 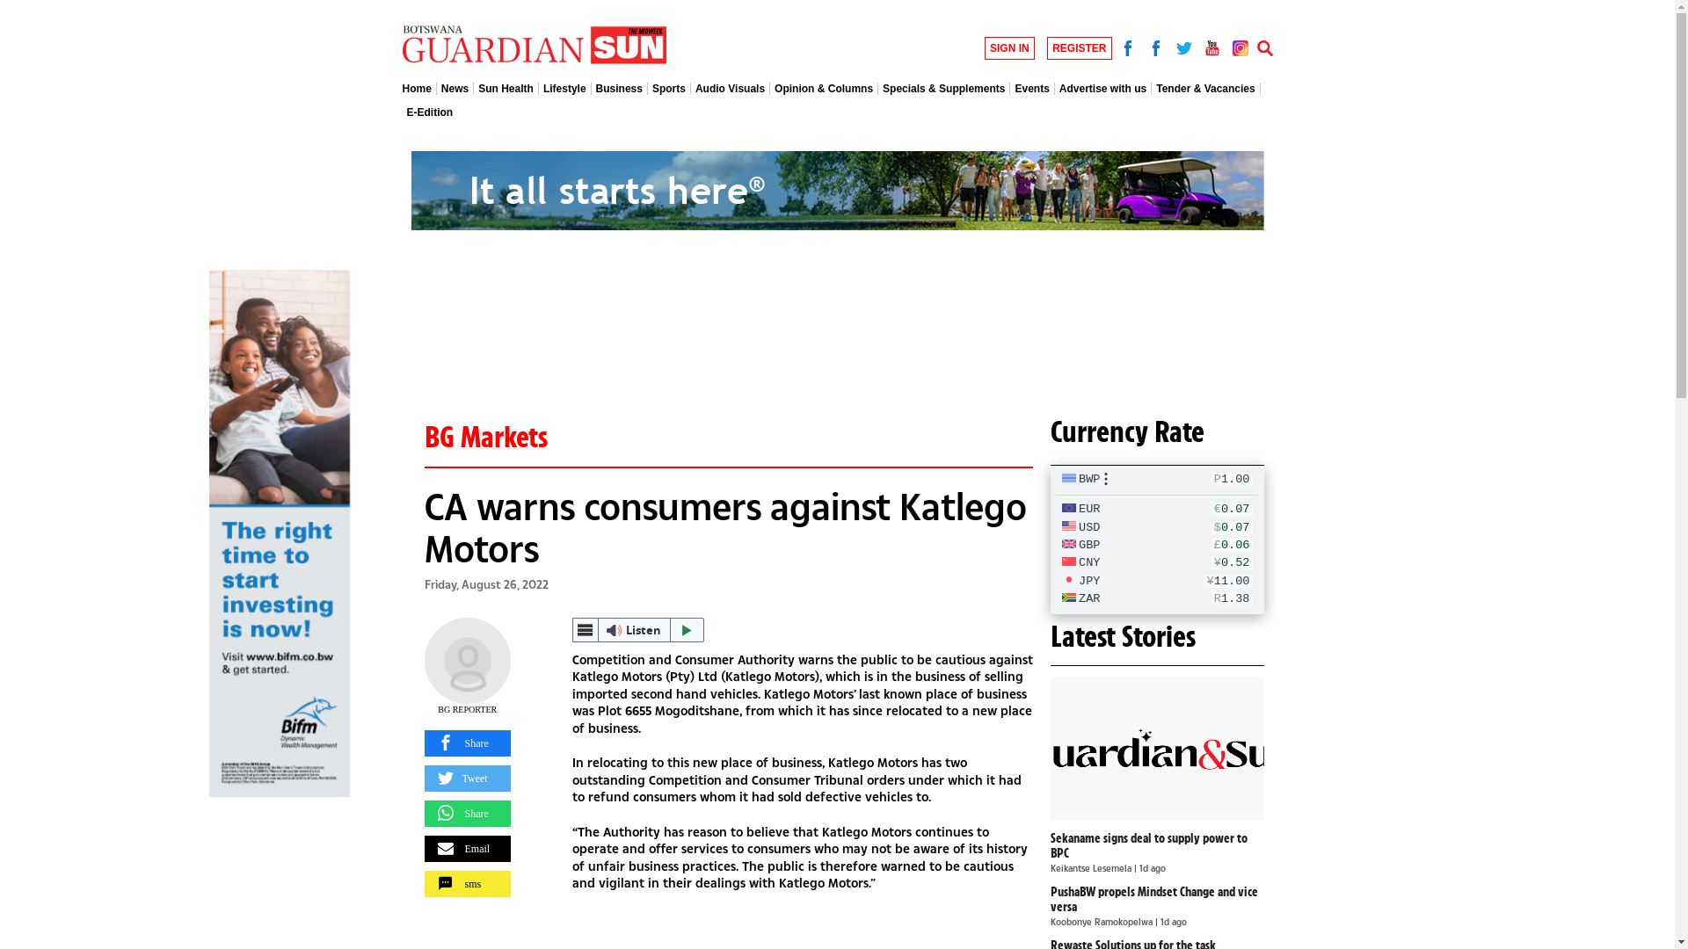 What do you see at coordinates (455, 89) in the screenshot?
I see `News` at bounding box center [455, 89].